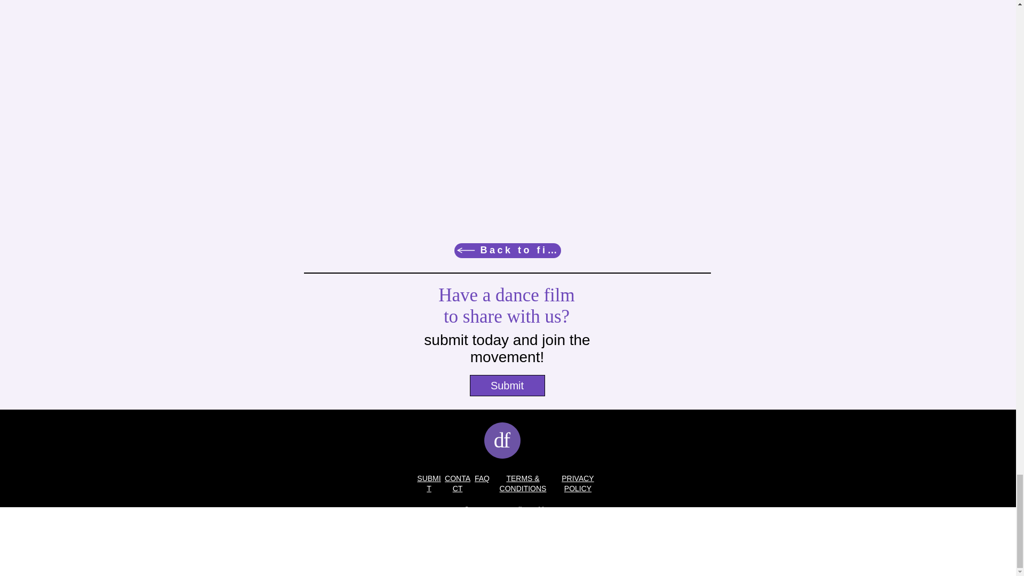  What do you see at coordinates (457, 483) in the screenshot?
I see `CONTACT` at bounding box center [457, 483].